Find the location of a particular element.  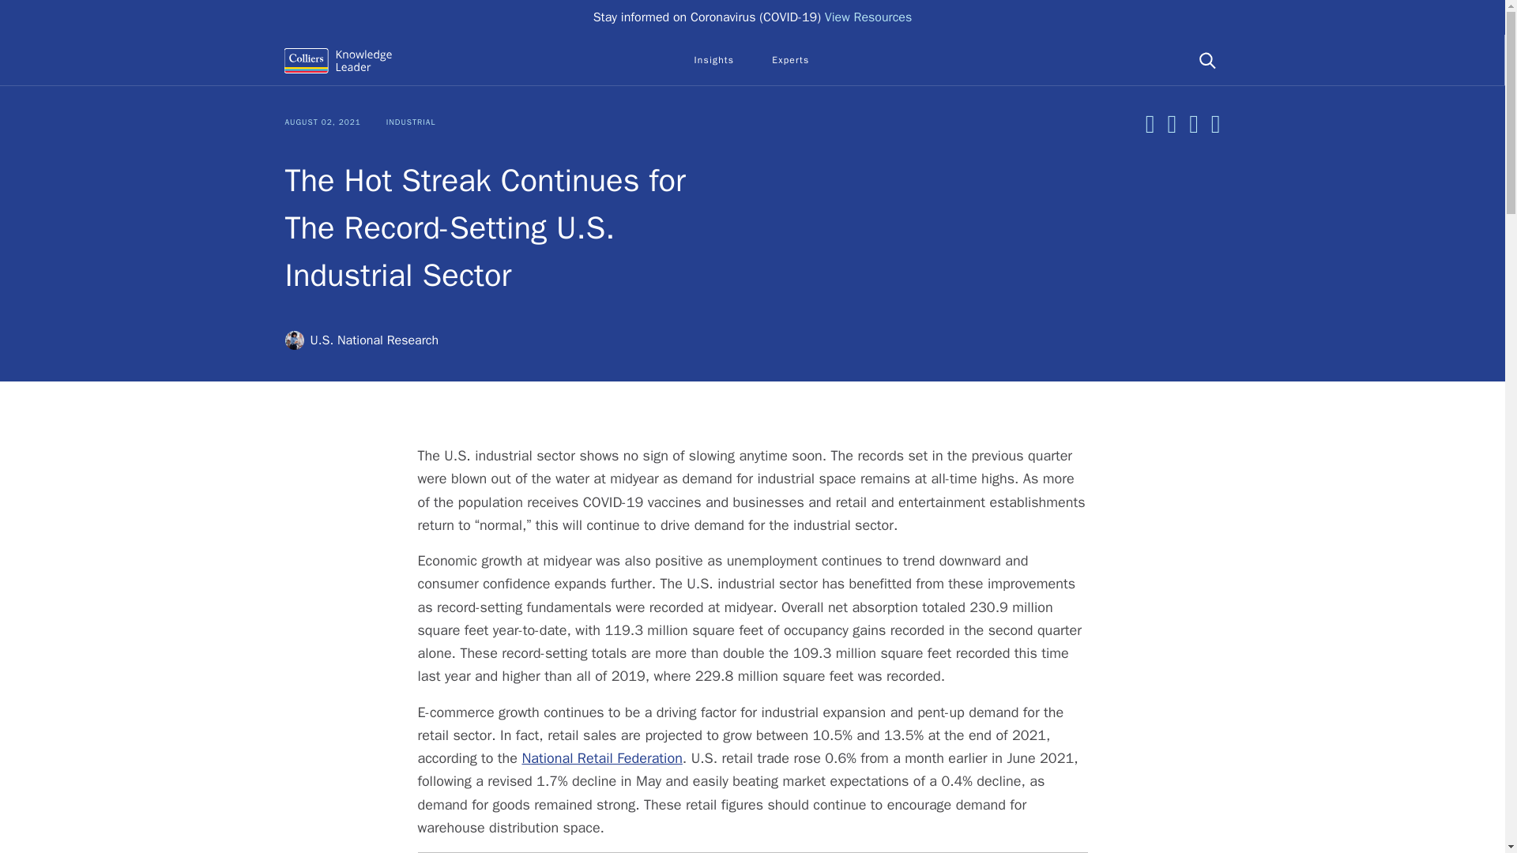

U.S. National Research is located at coordinates (361, 340).